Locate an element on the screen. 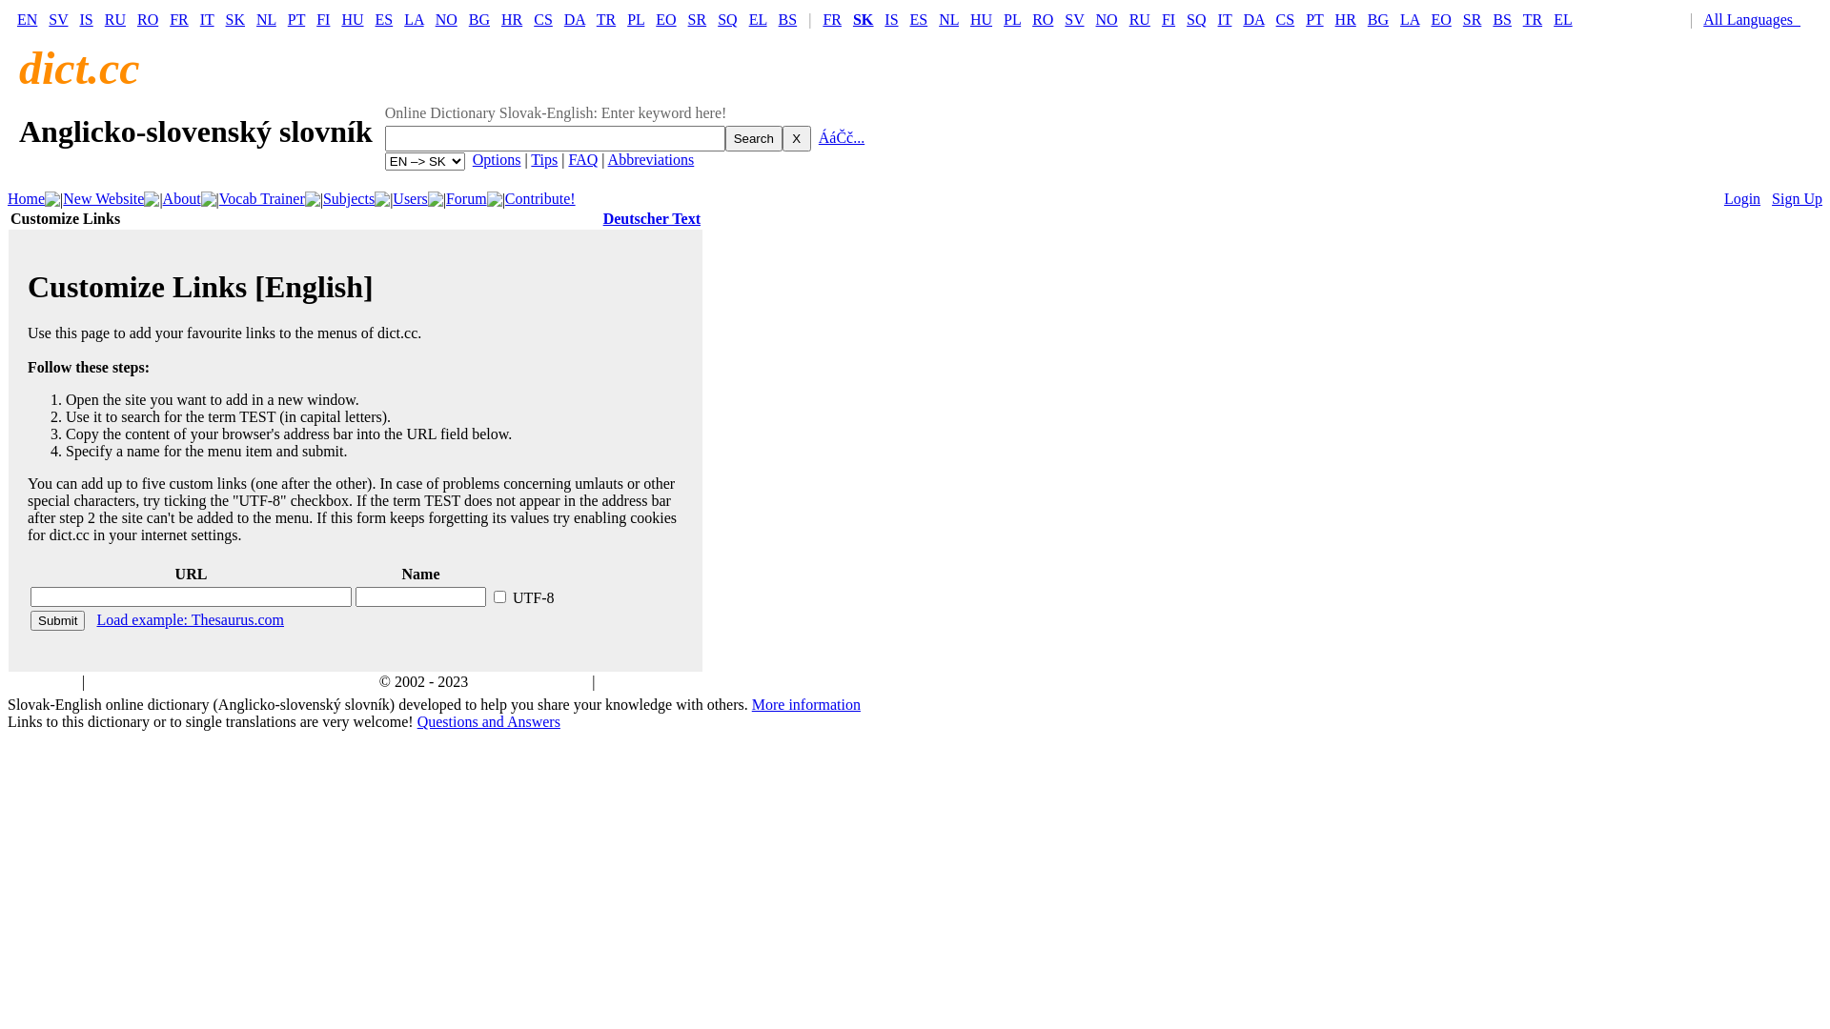  SQ is located at coordinates (1196, 19).